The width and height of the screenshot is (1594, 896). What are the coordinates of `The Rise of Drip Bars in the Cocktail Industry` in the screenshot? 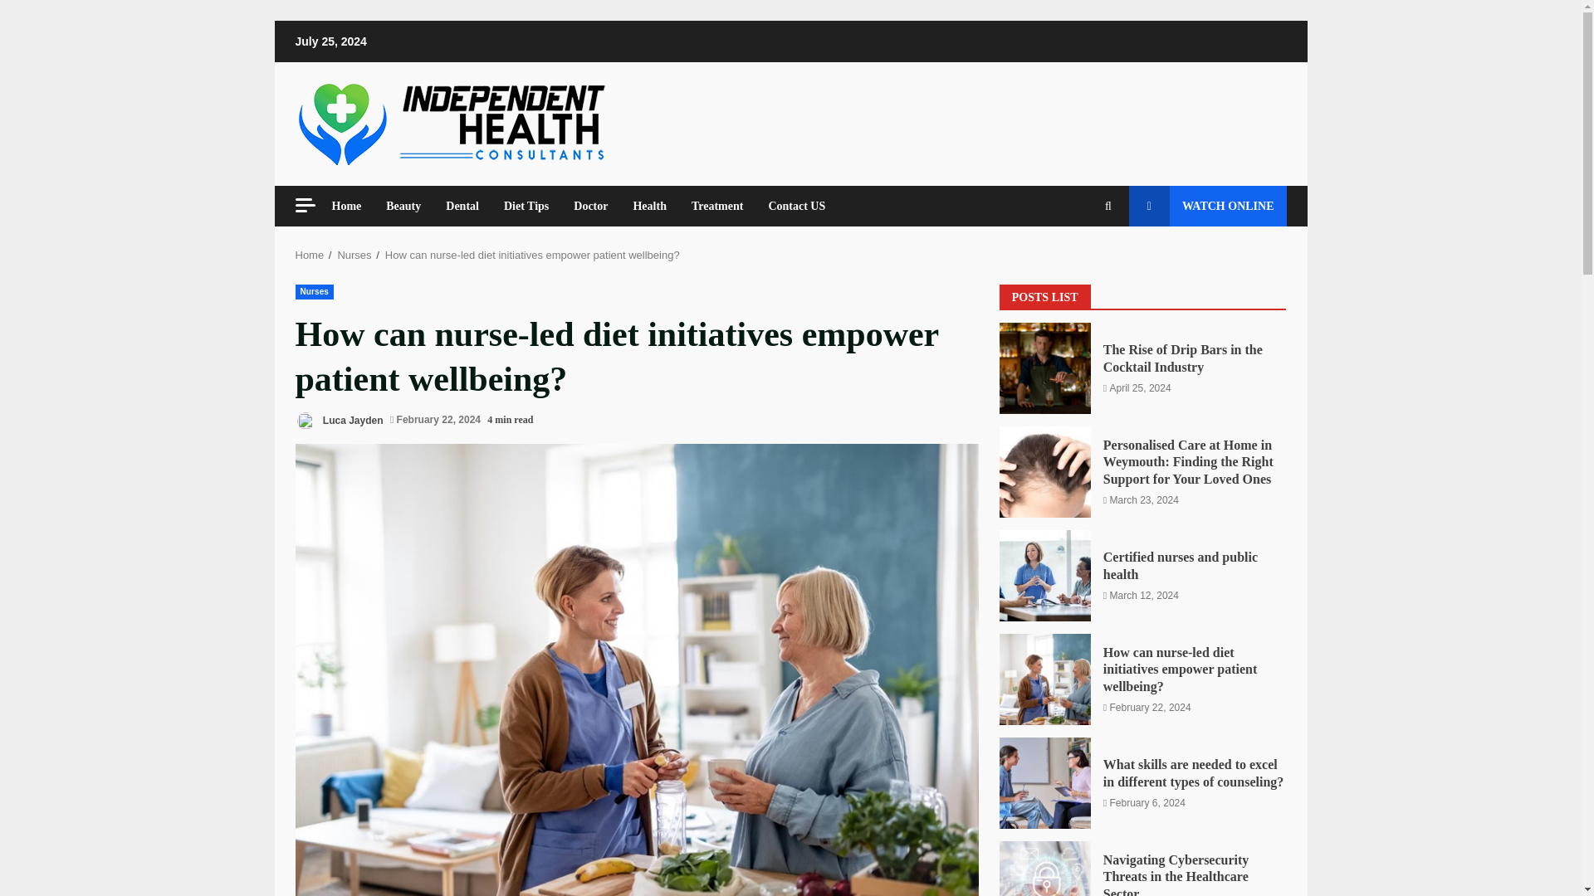 It's located at (1044, 368).